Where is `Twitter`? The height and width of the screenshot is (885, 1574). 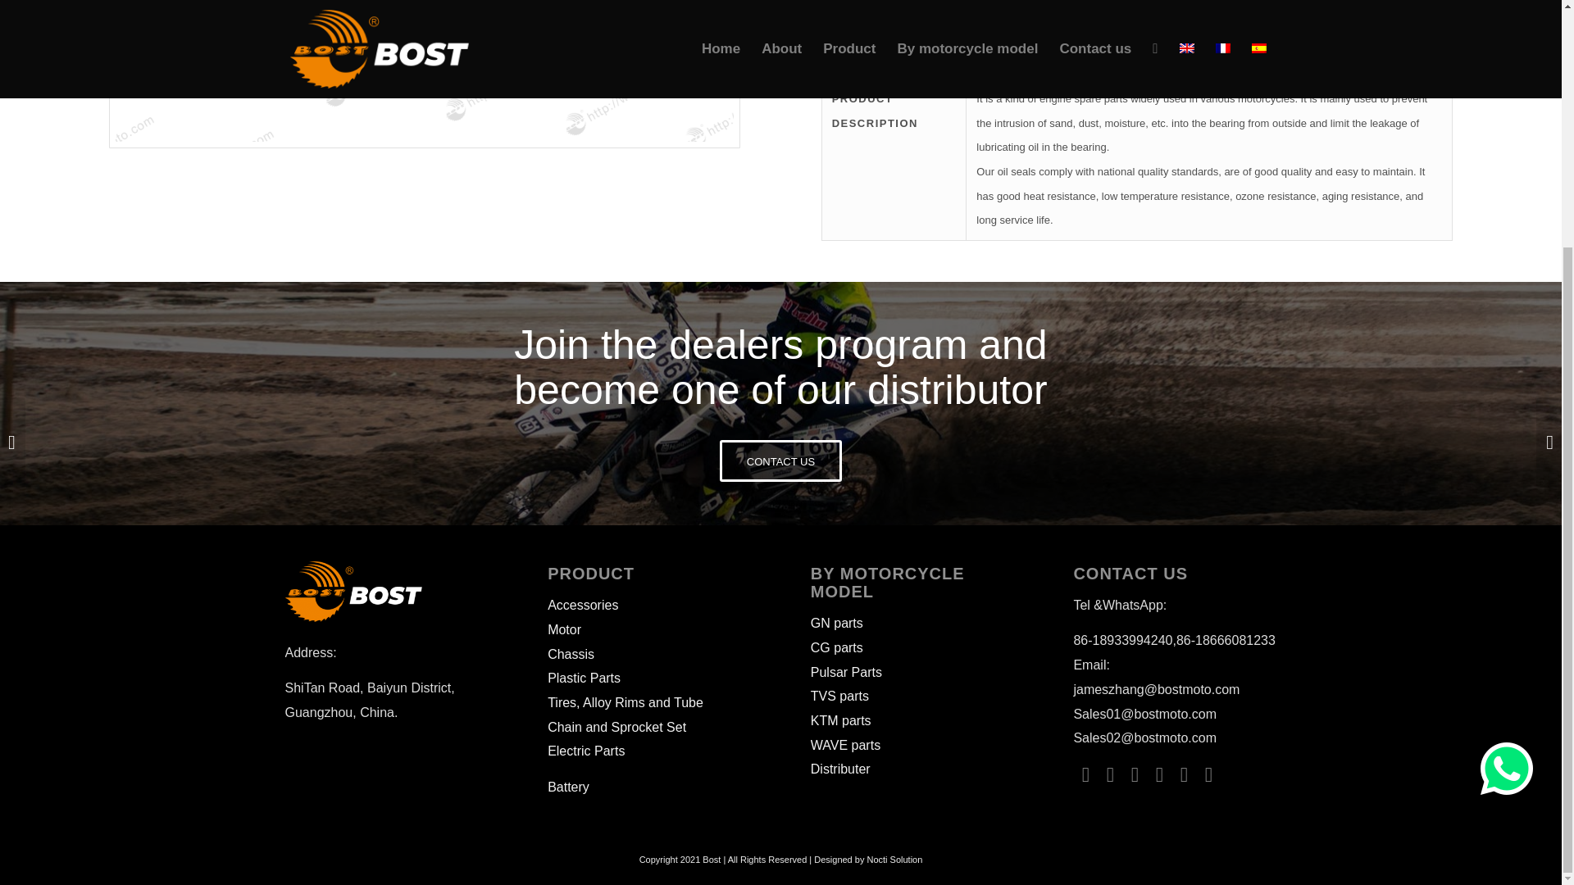 Twitter is located at coordinates (1109, 774).